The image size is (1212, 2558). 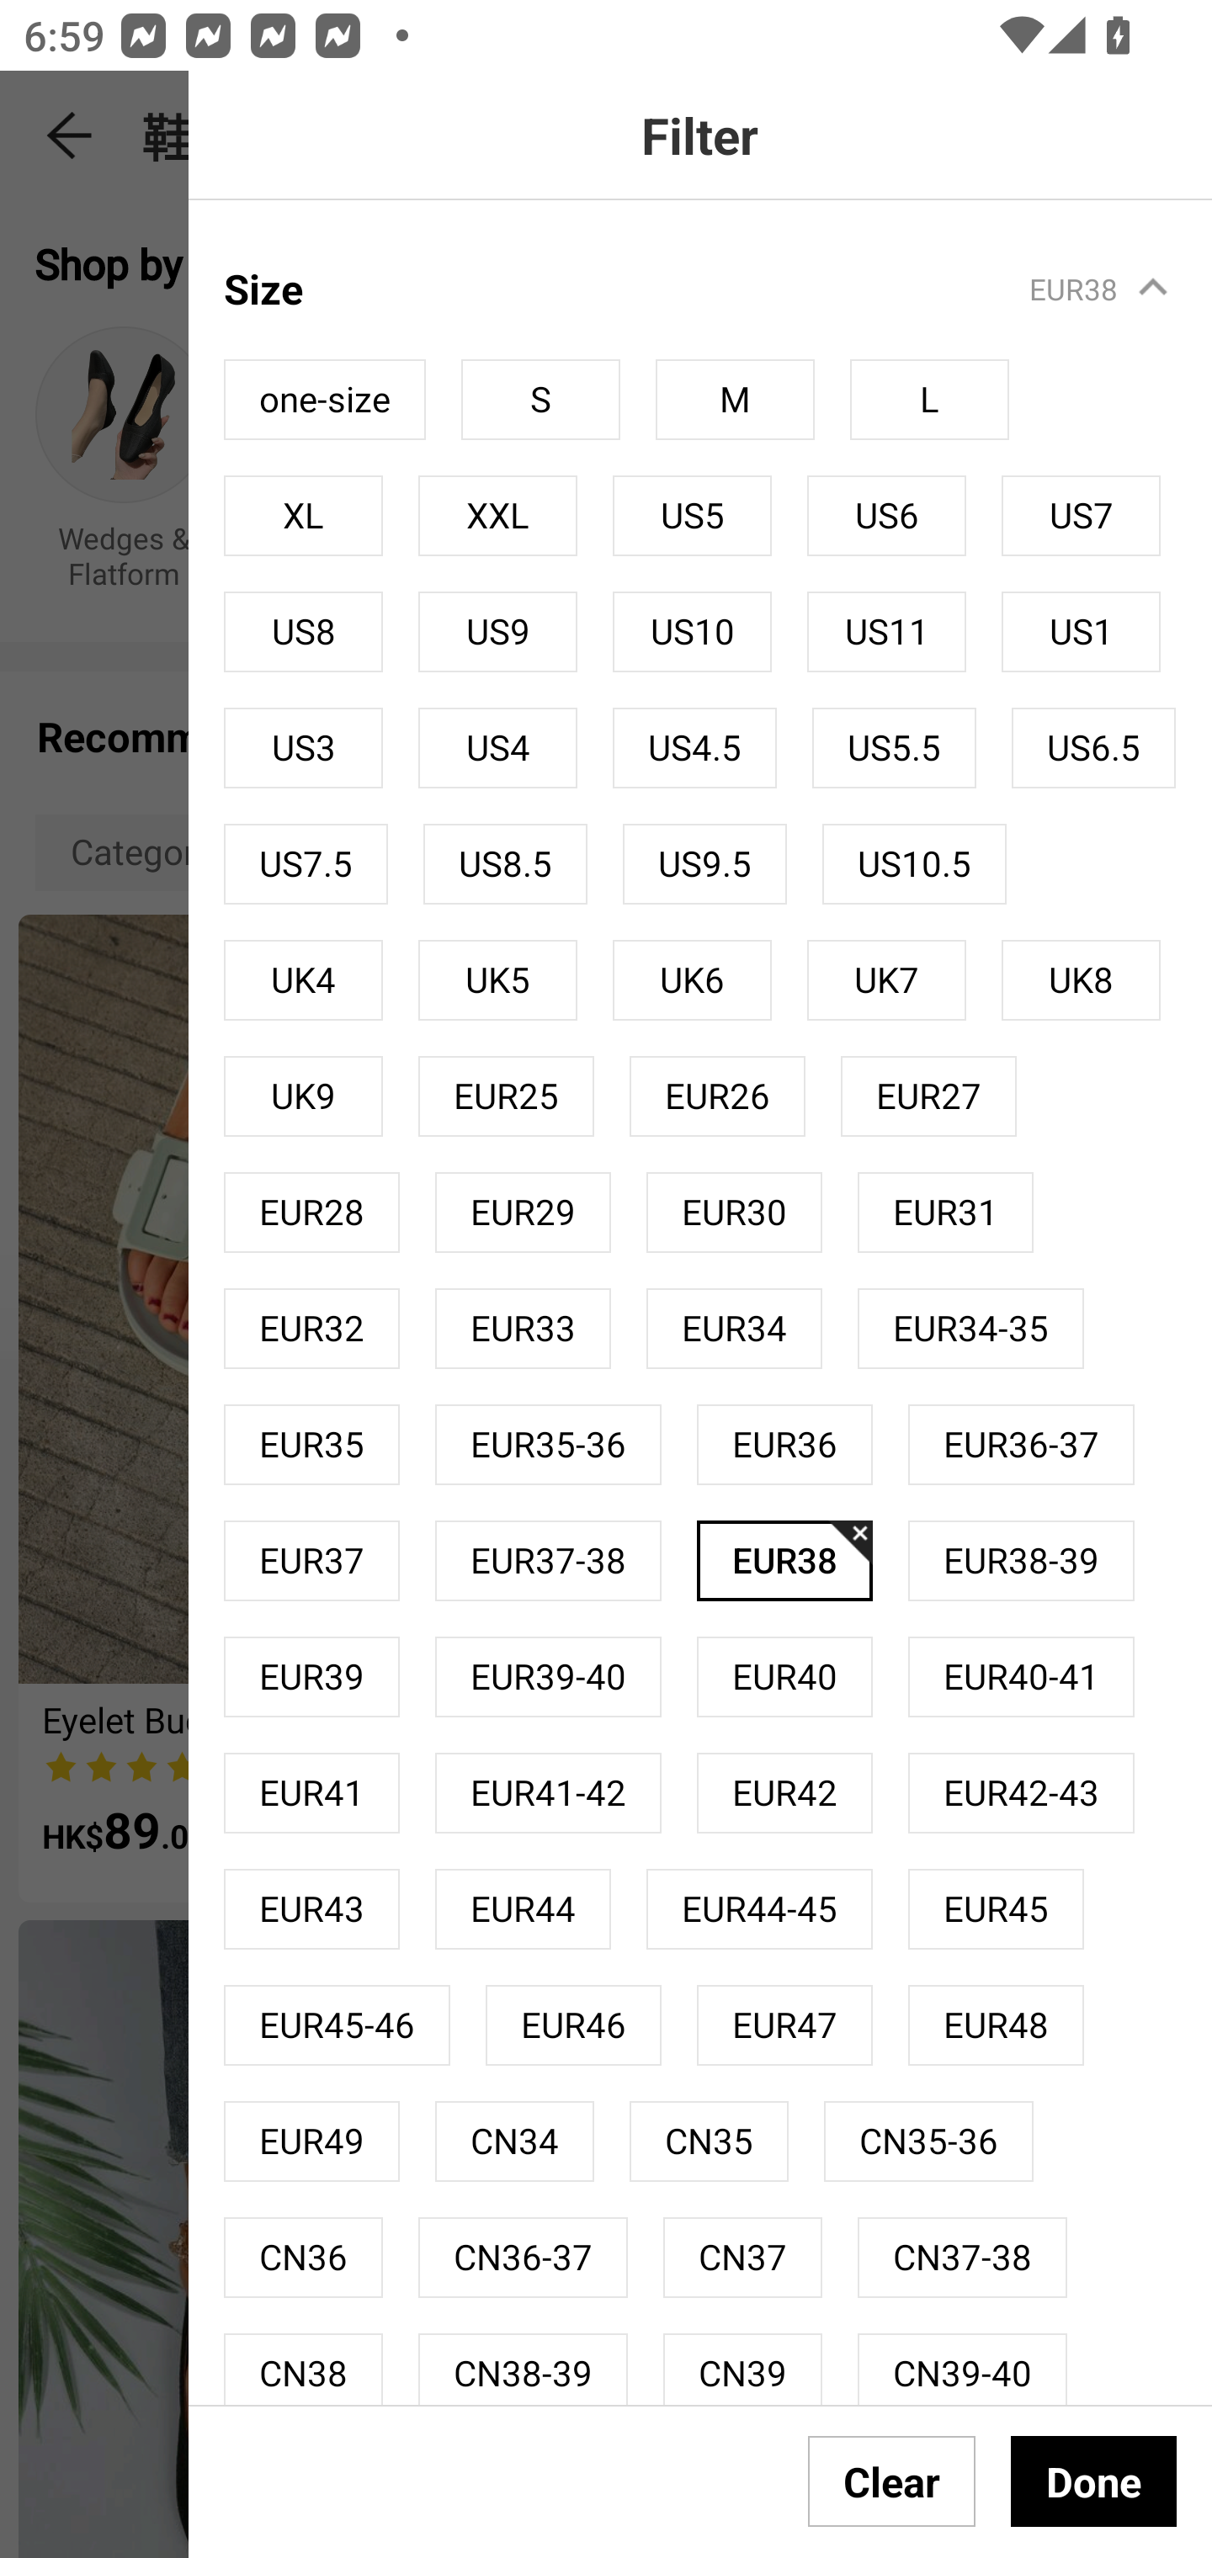 I want to click on EUR33, so click(x=522, y=1329).